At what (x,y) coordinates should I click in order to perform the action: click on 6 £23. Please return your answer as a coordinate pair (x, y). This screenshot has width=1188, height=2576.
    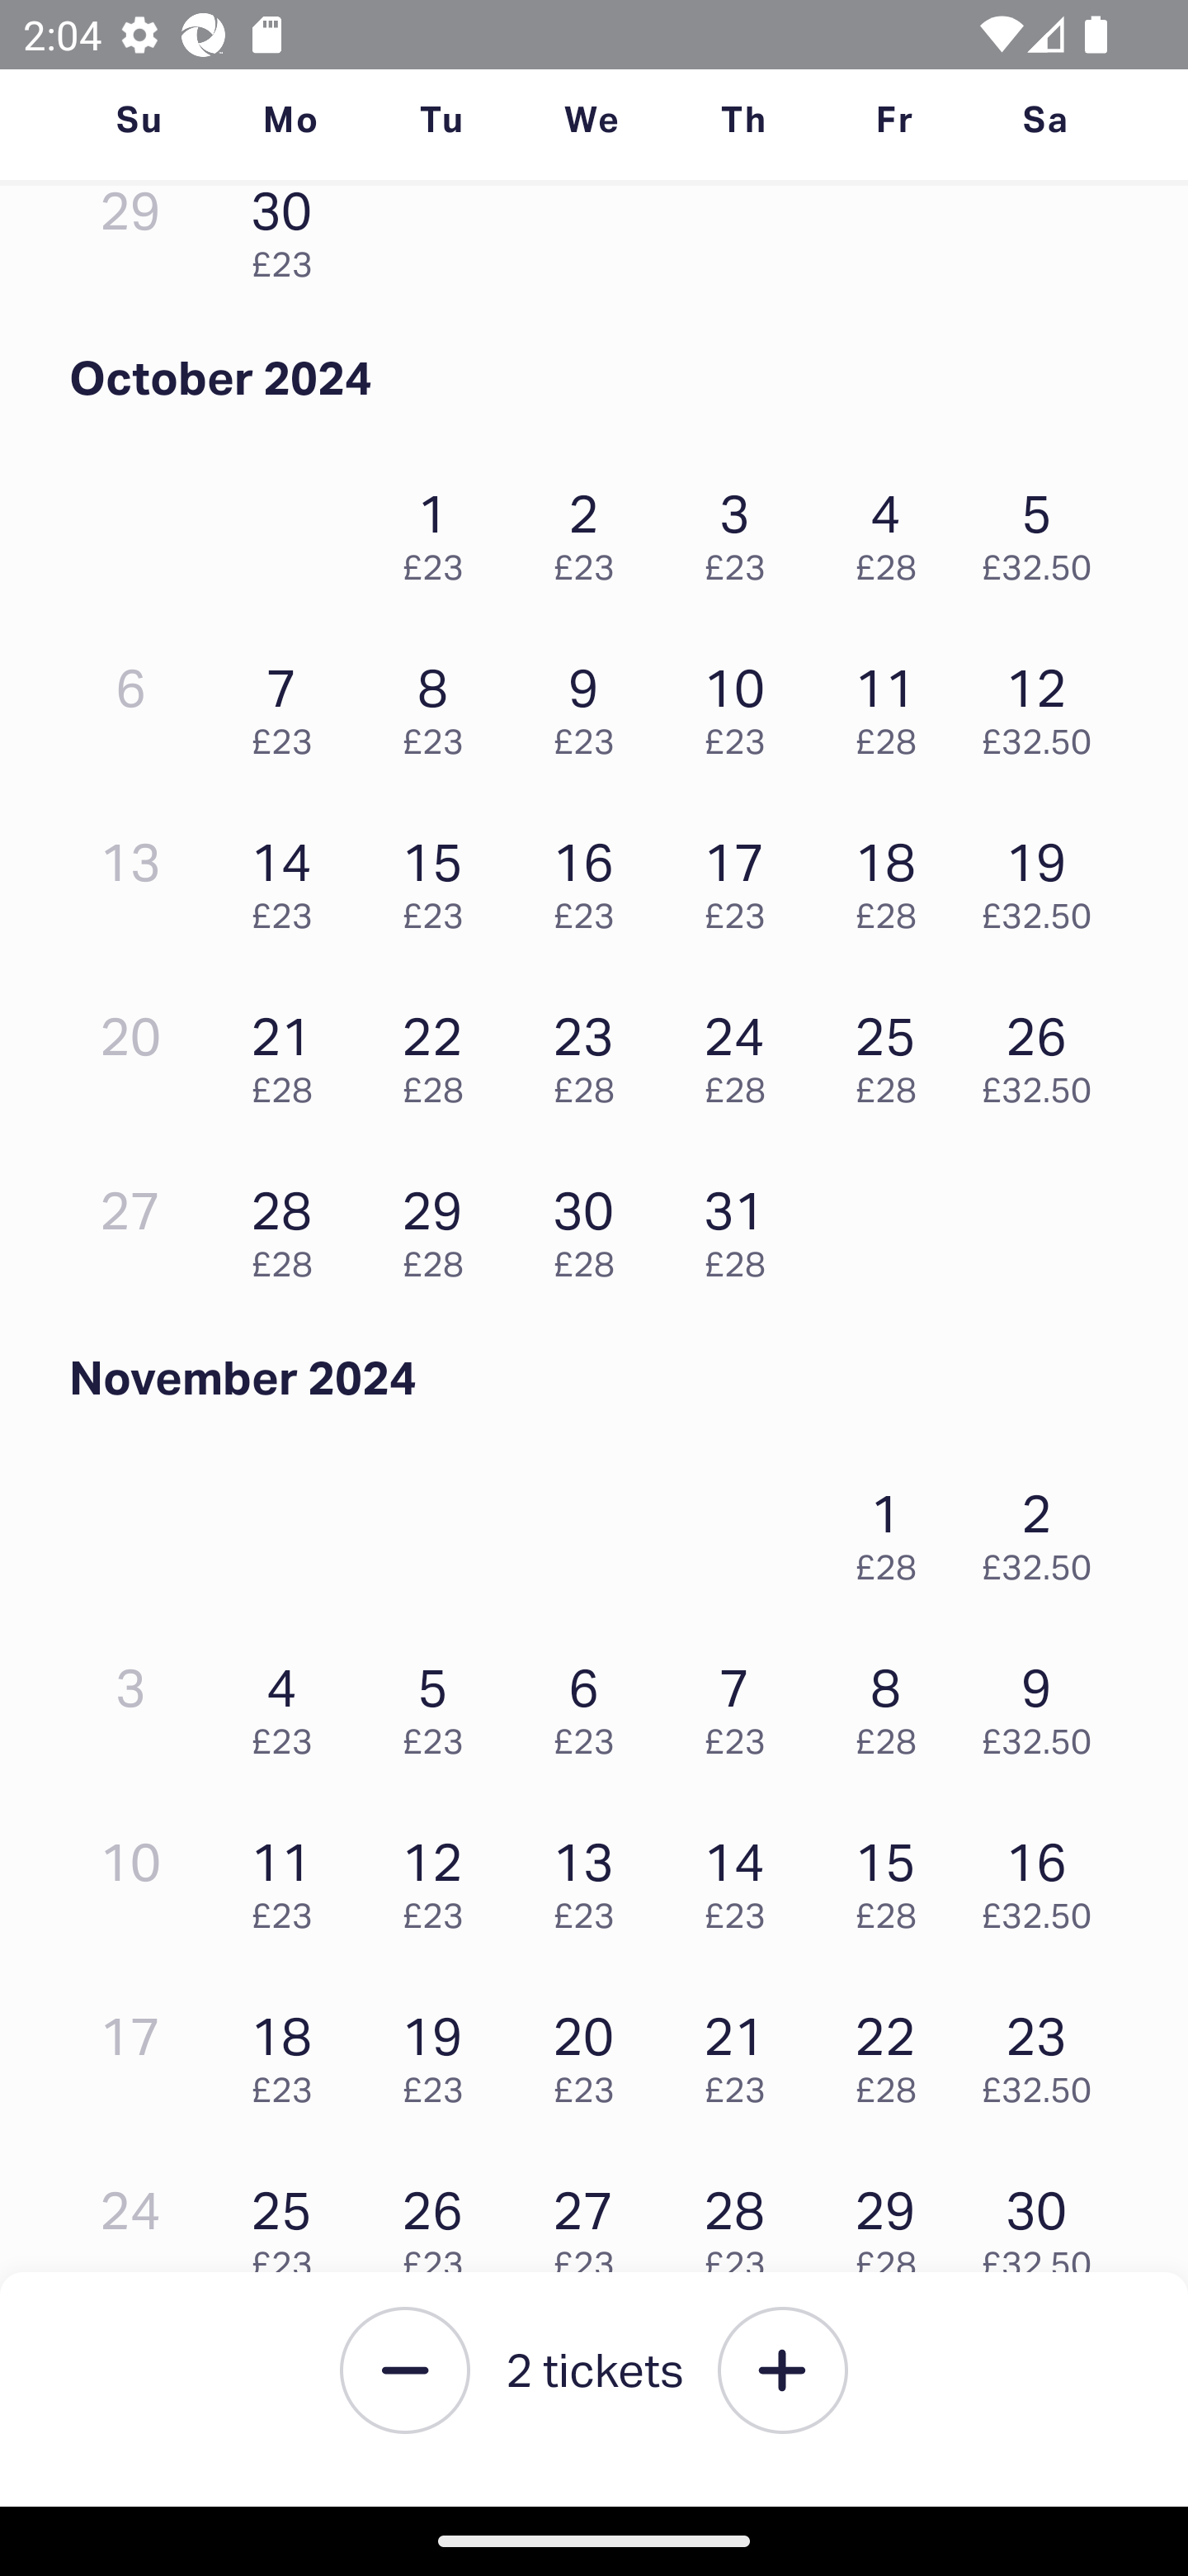
    Looking at the image, I should click on (592, 1704).